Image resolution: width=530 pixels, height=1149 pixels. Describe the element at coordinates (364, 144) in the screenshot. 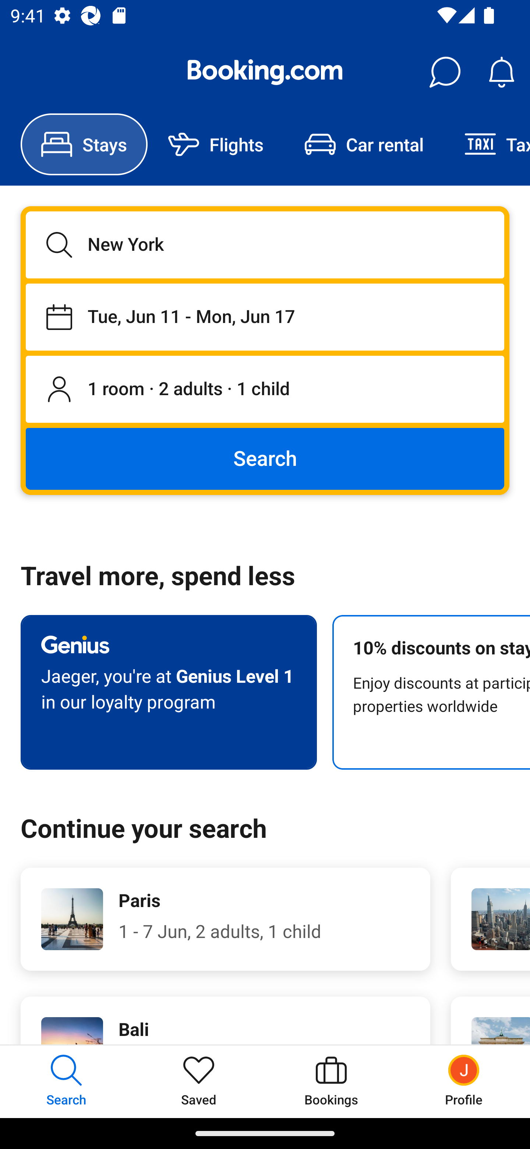

I see `Car rental` at that location.